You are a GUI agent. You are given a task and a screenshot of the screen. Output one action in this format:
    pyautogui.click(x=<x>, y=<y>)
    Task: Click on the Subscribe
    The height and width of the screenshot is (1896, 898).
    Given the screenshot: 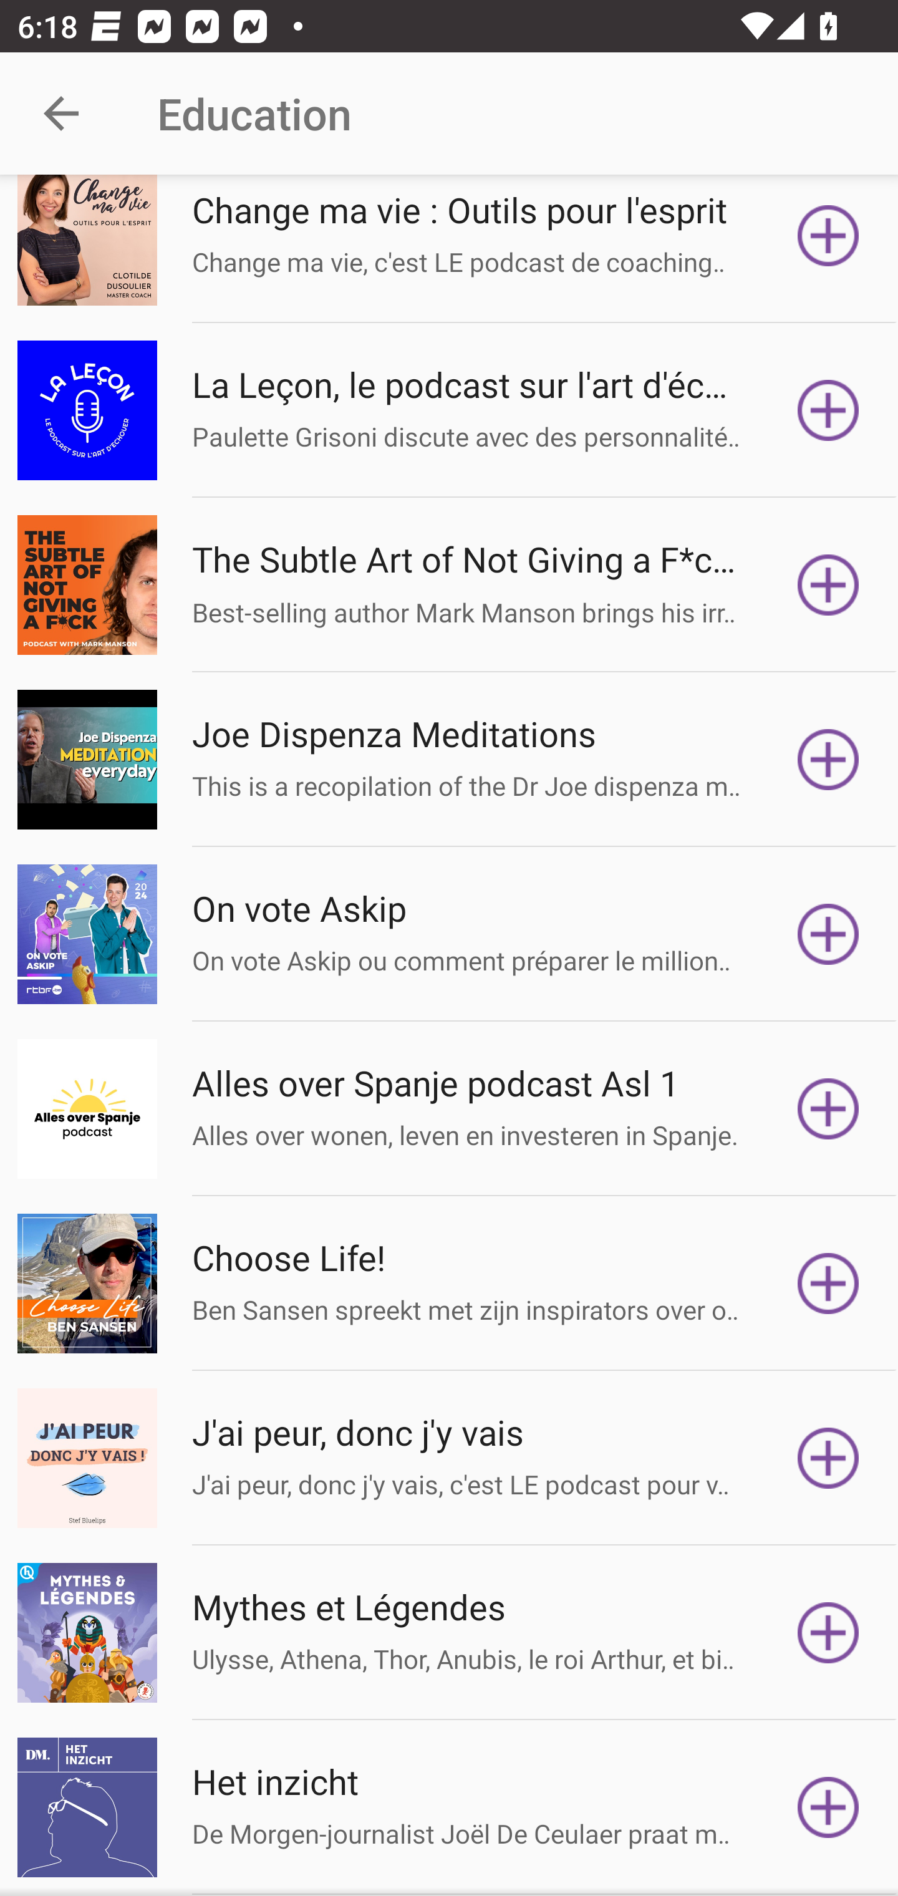 What is the action you would take?
    pyautogui.click(x=828, y=584)
    